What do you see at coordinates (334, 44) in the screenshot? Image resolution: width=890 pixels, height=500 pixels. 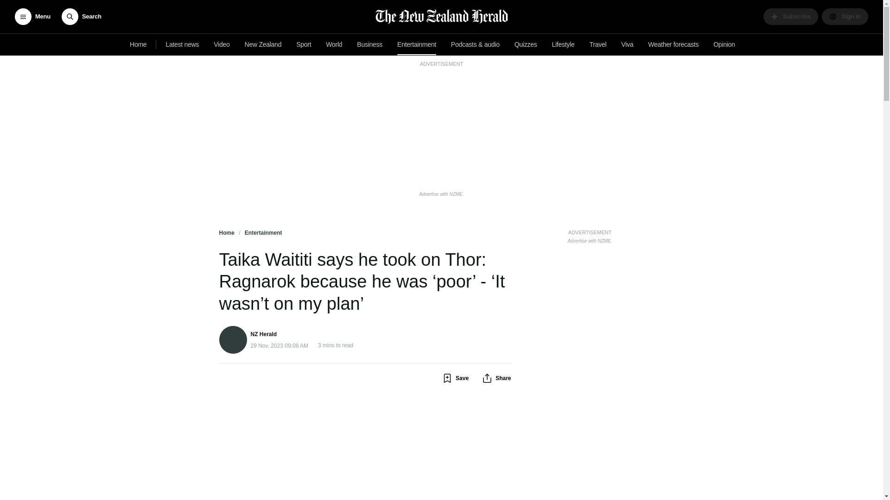 I see `World` at bounding box center [334, 44].